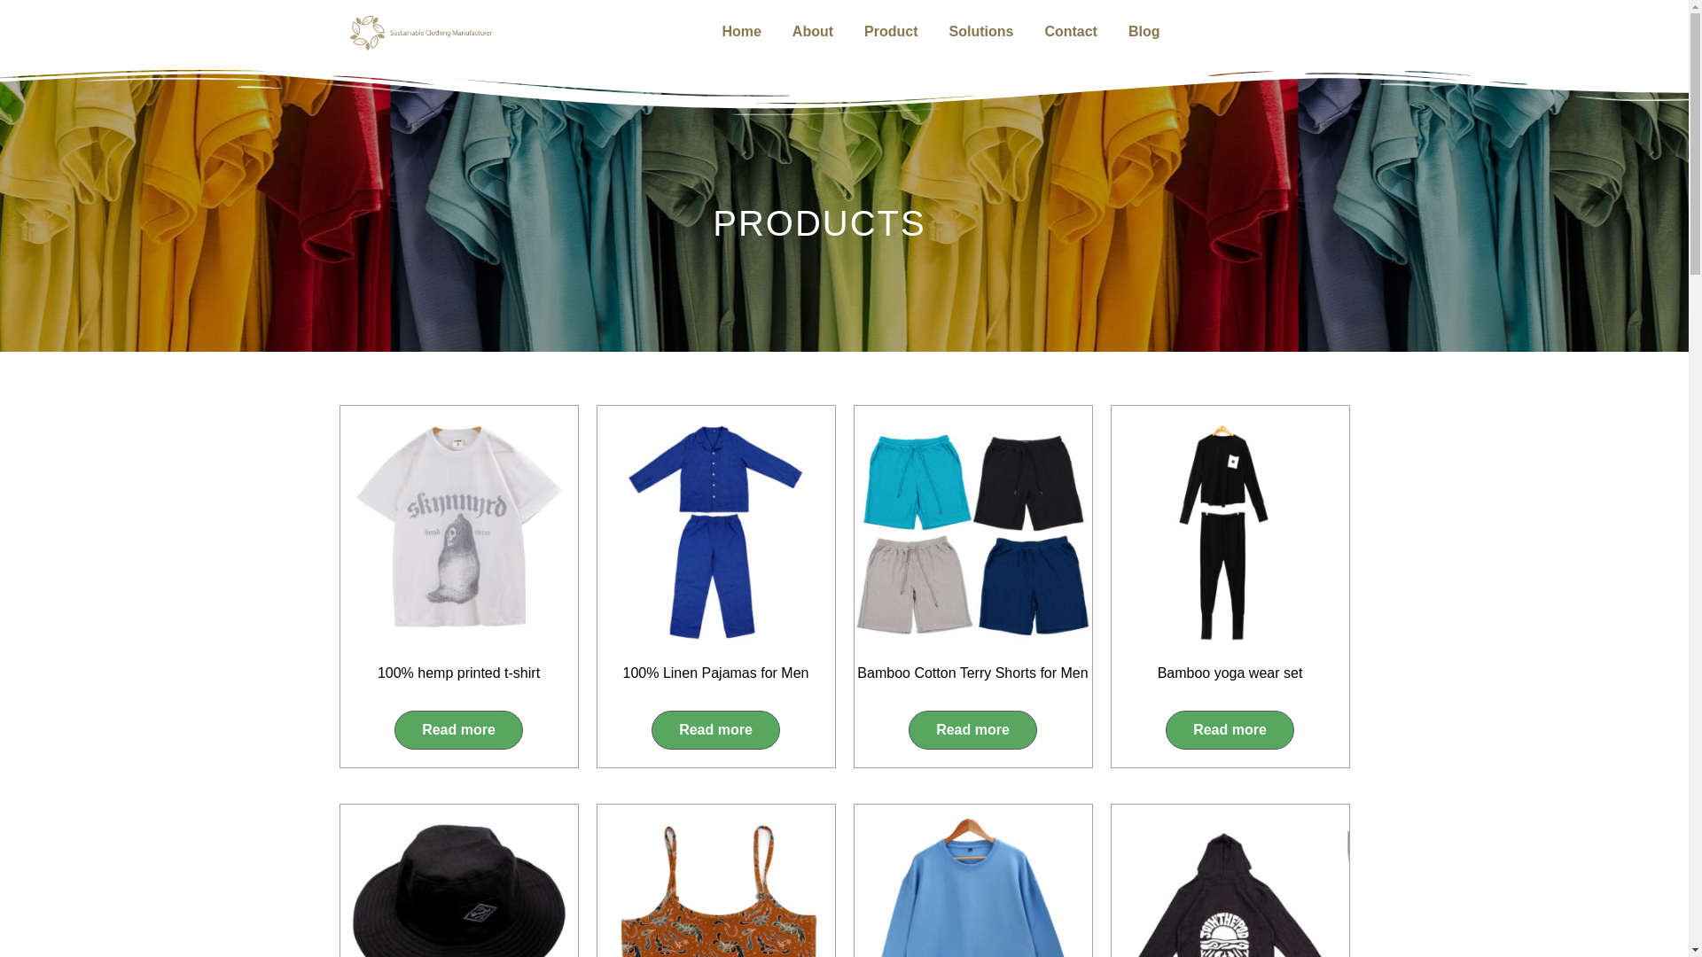 Image resolution: width=1702 pixels, height=957 pixels. Describe the element at coordinates (420, 32) in the screenshot. I see `logo-2` at that location.